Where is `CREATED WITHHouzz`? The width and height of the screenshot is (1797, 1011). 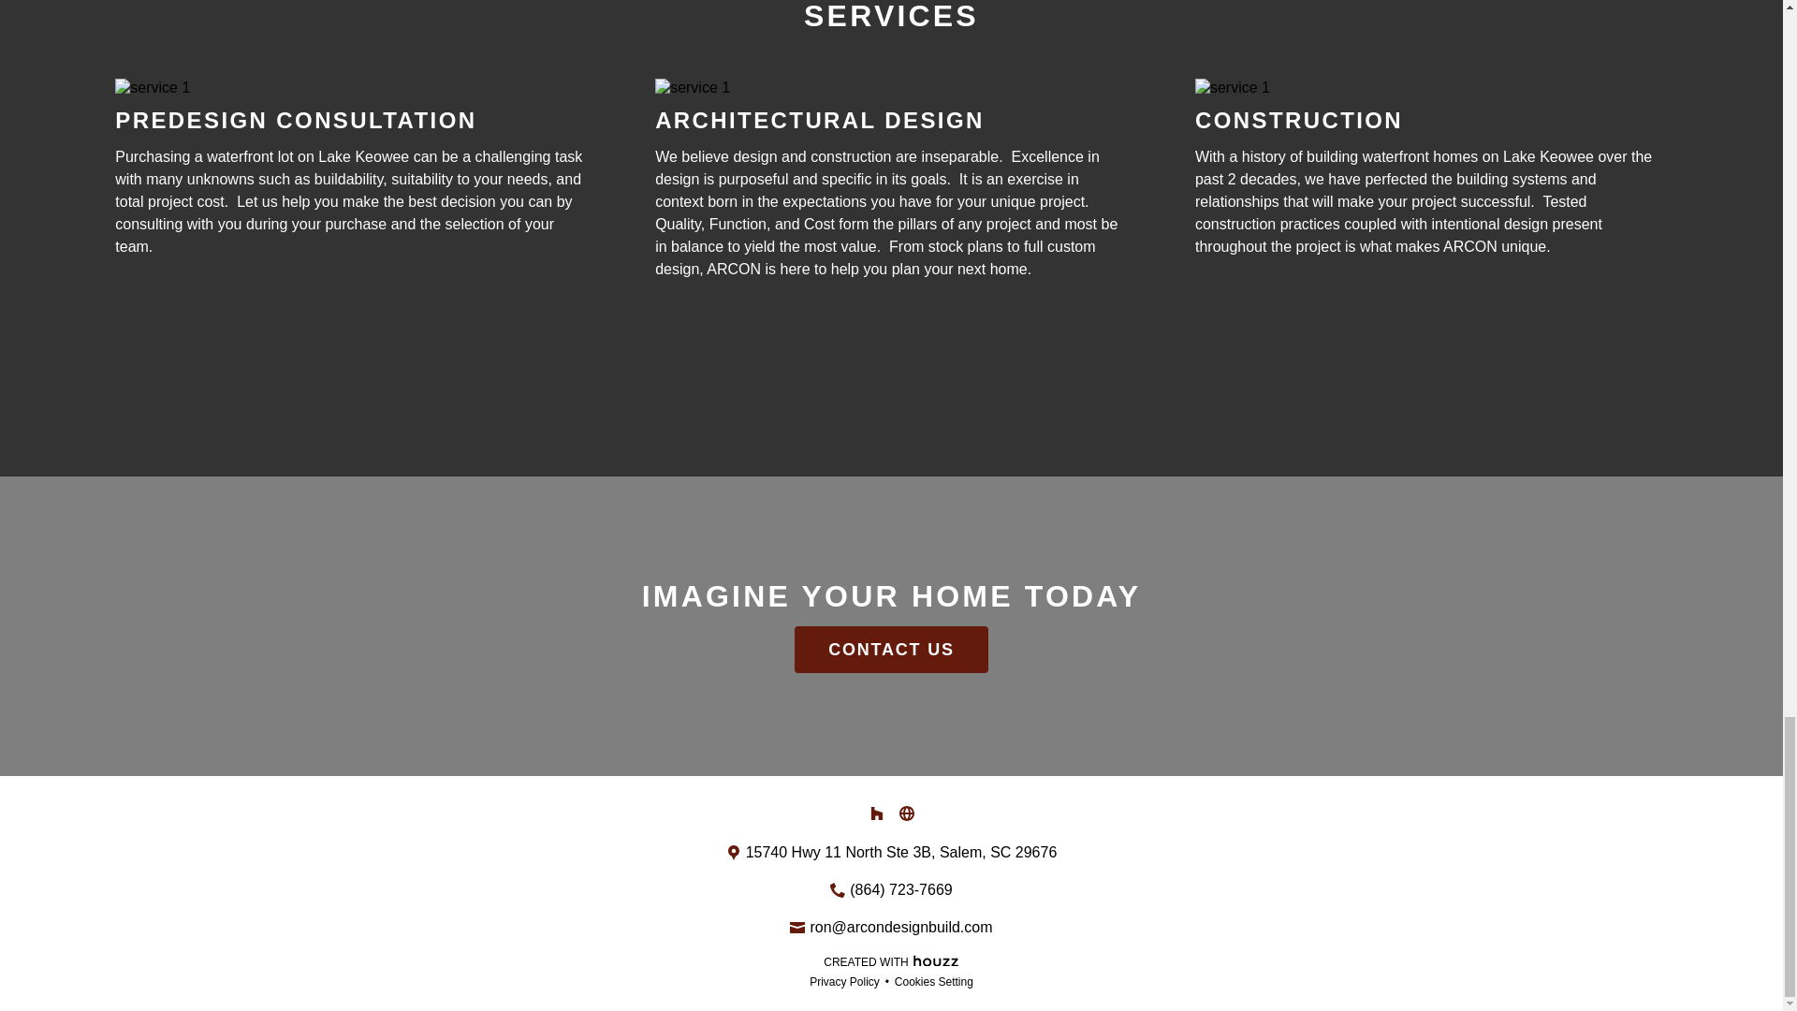 CREATED WITHHouzz is located at coordinates (891, 960).